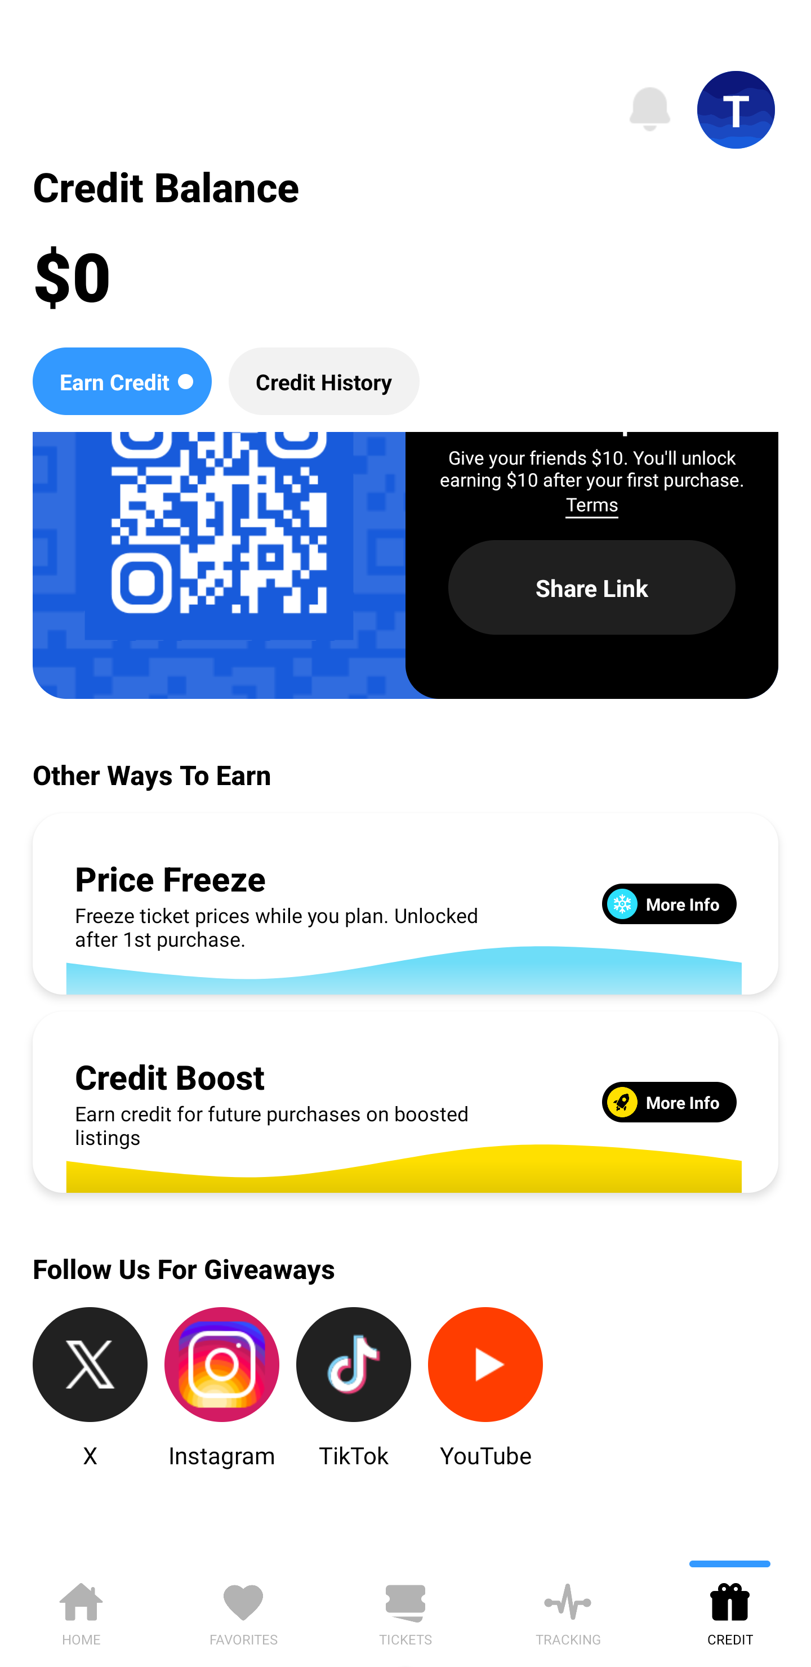  Describe the element at coordinates (736, 110) in the screenshot. I see `T` at that location.